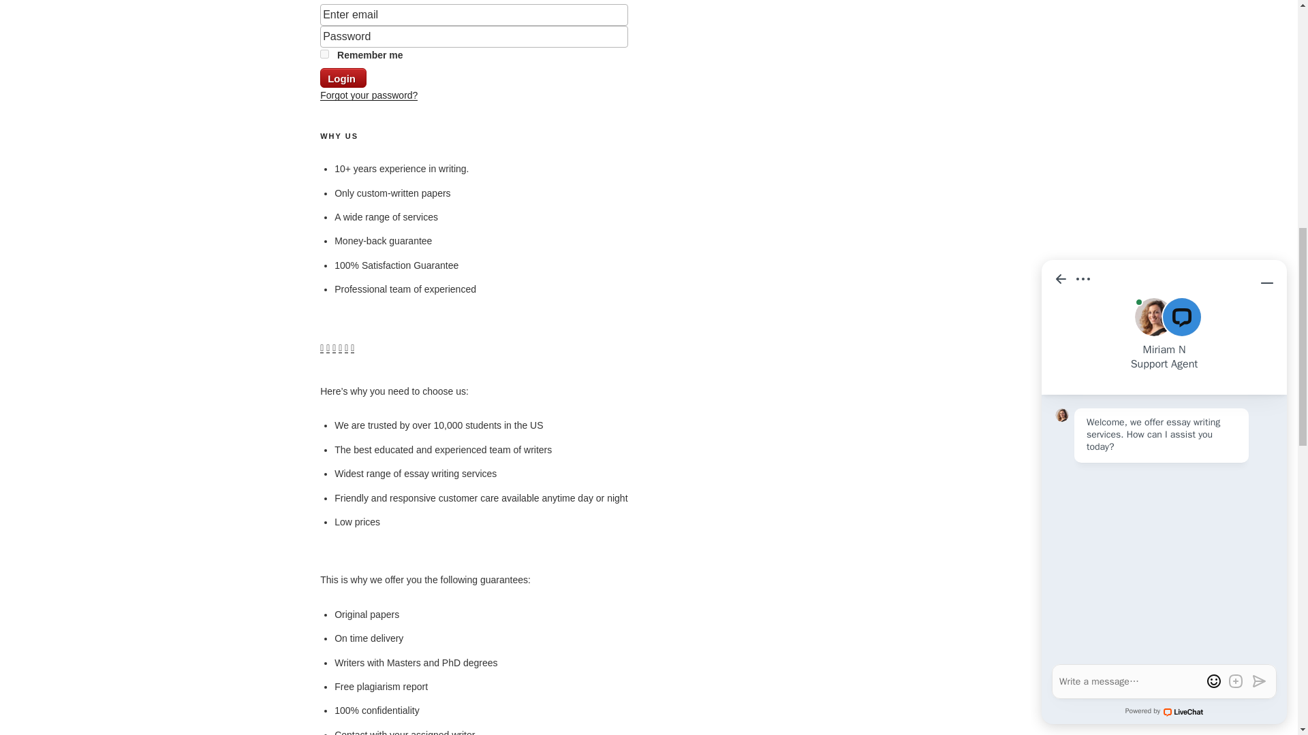 The height and width of the screenshot is (735, 1308). What do you see at coordinates (343, 78) in the screenshot?
I see `click to Login` at bounding box center [343, 78].